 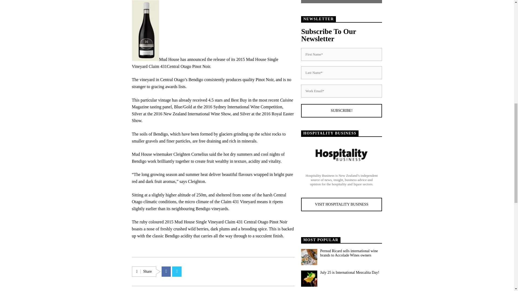 I want to click on July 25 is International Mezcalita Day!, so click(x=309, y=279).